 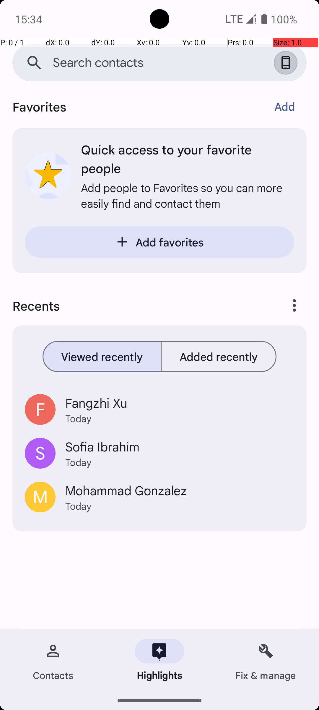 What do you see at coordinates (180, 403) in the screenshot?
I see `Fangzhi Xu` at bounding box center [180, 403].